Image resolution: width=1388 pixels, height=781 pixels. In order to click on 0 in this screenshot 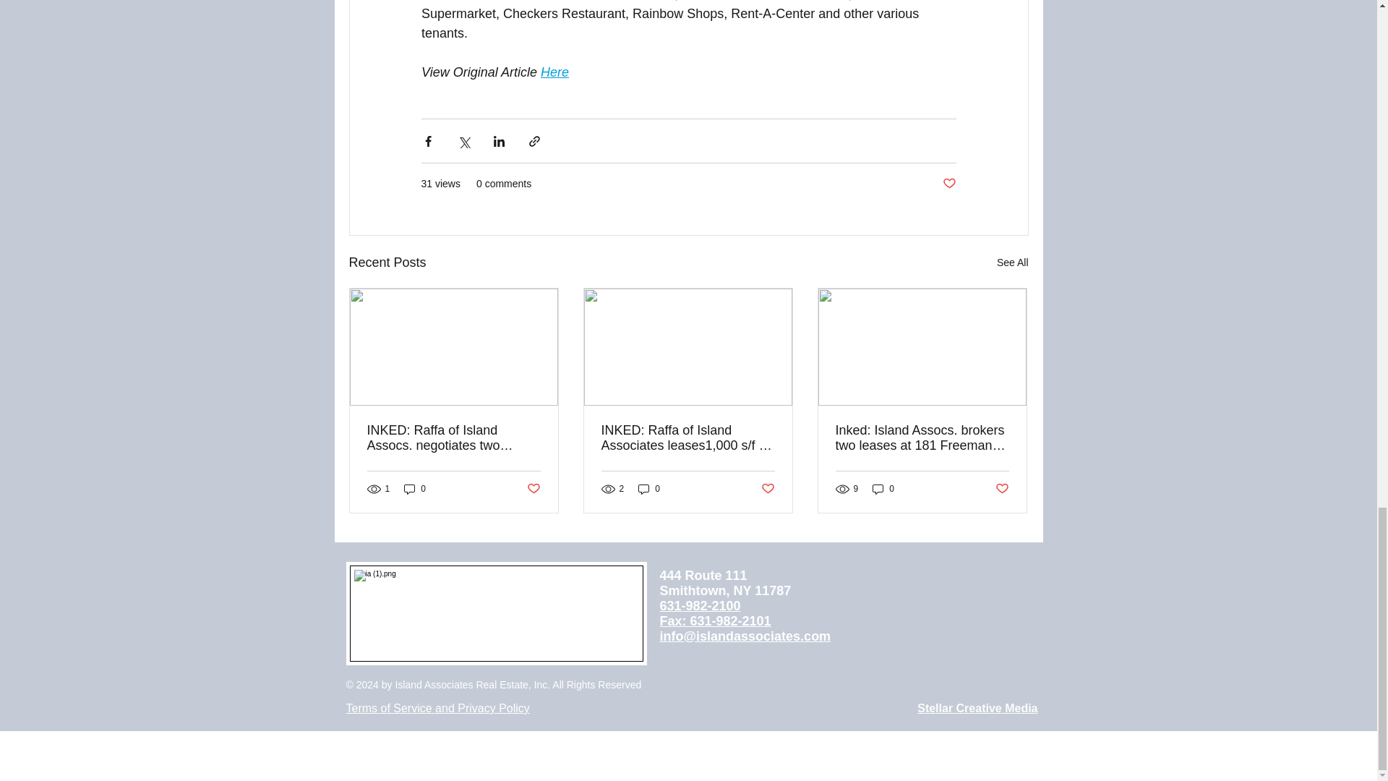, I will do `click(649, 489)`.